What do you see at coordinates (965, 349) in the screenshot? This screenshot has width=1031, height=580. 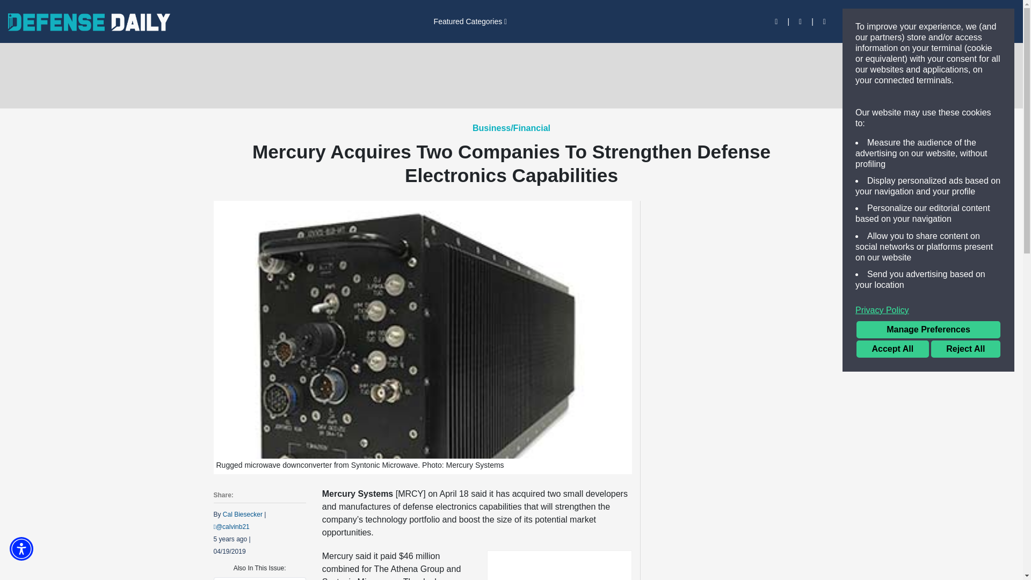 I see `Reject All` at bounding box center [965, 349].